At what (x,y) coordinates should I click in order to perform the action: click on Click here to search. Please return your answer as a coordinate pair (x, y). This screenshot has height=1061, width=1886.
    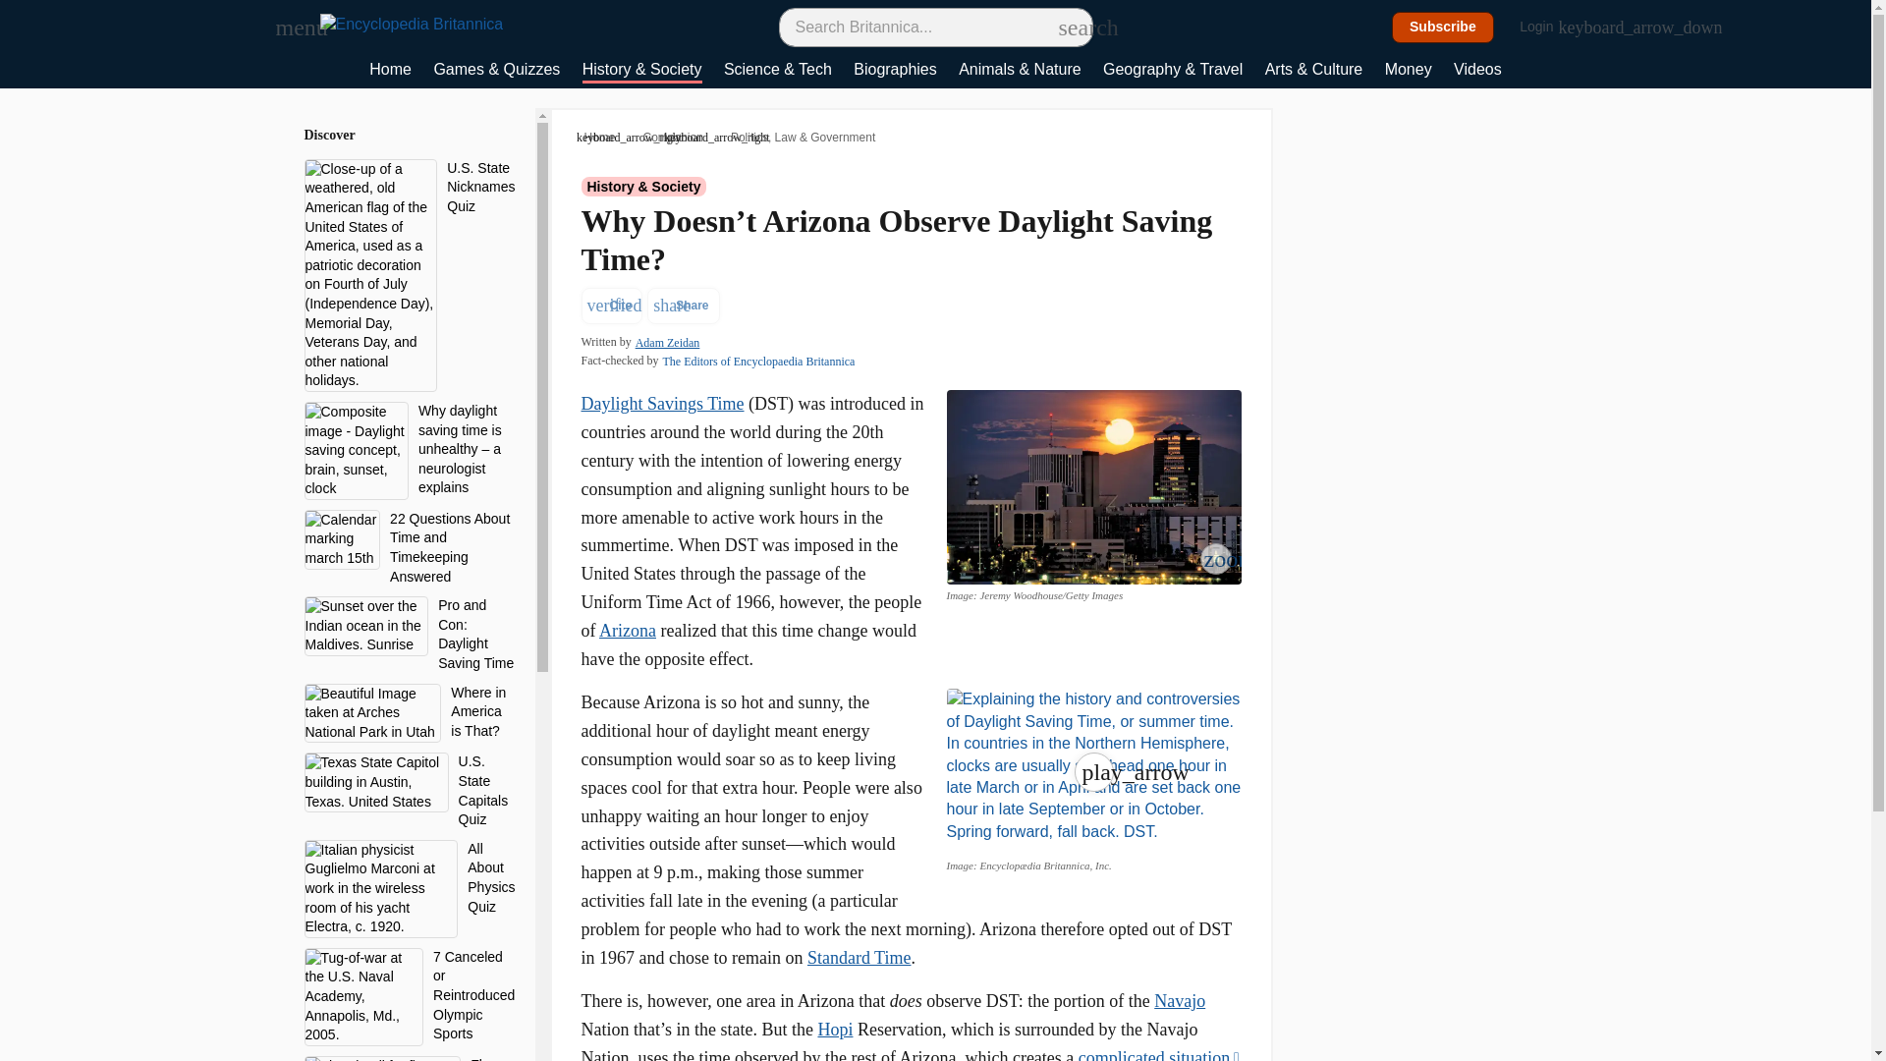
    Looking at the image, I should click on (1069, 27).